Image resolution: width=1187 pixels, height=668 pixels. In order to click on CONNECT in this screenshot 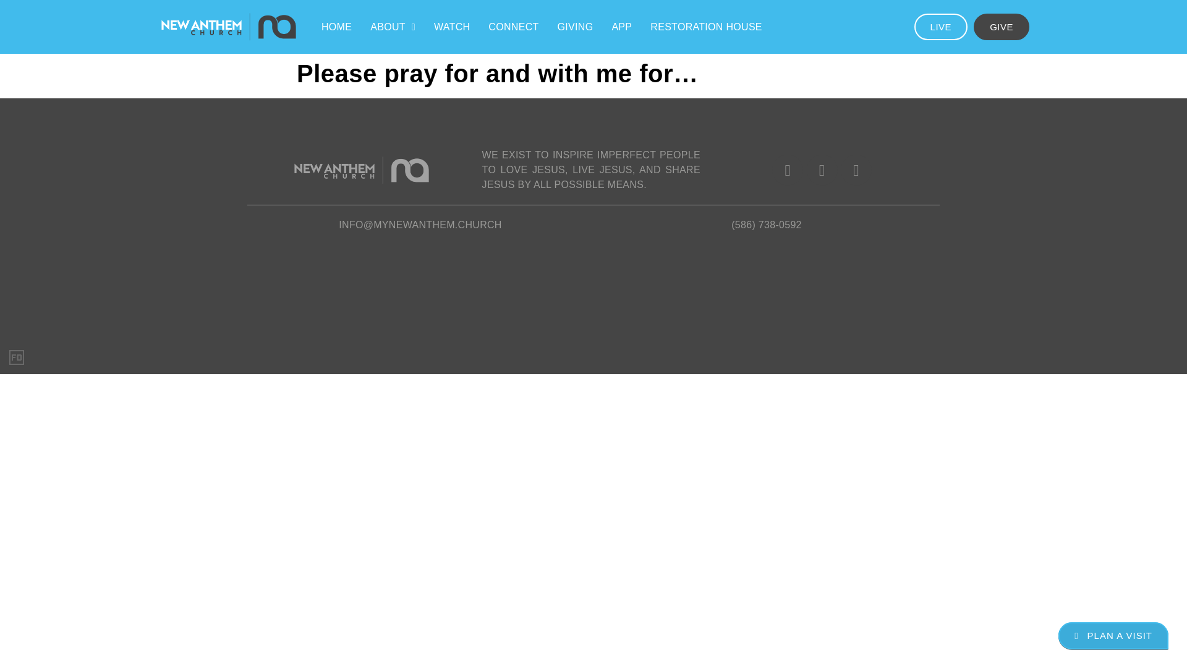, I will do `click(513, 26)`.